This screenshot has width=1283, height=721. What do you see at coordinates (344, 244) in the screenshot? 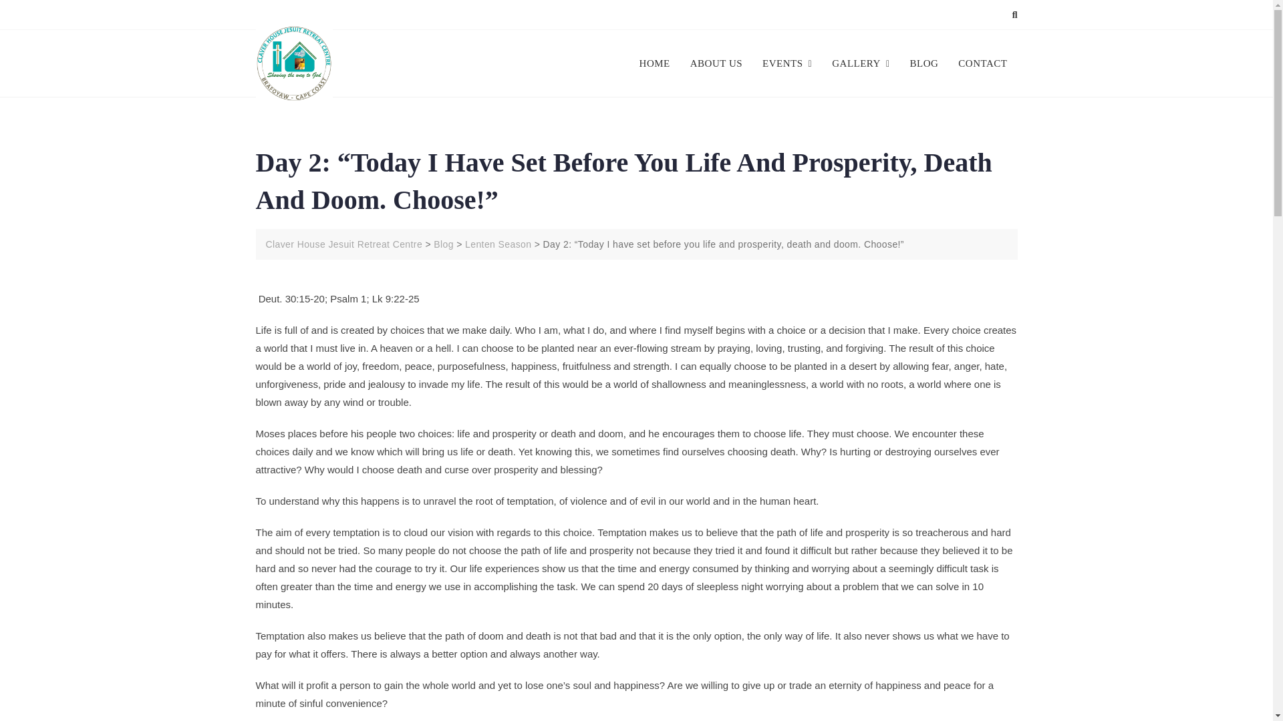
I see `Go to Claver House Jesuit Retreat Centre.` at bounding box center [344, 244].